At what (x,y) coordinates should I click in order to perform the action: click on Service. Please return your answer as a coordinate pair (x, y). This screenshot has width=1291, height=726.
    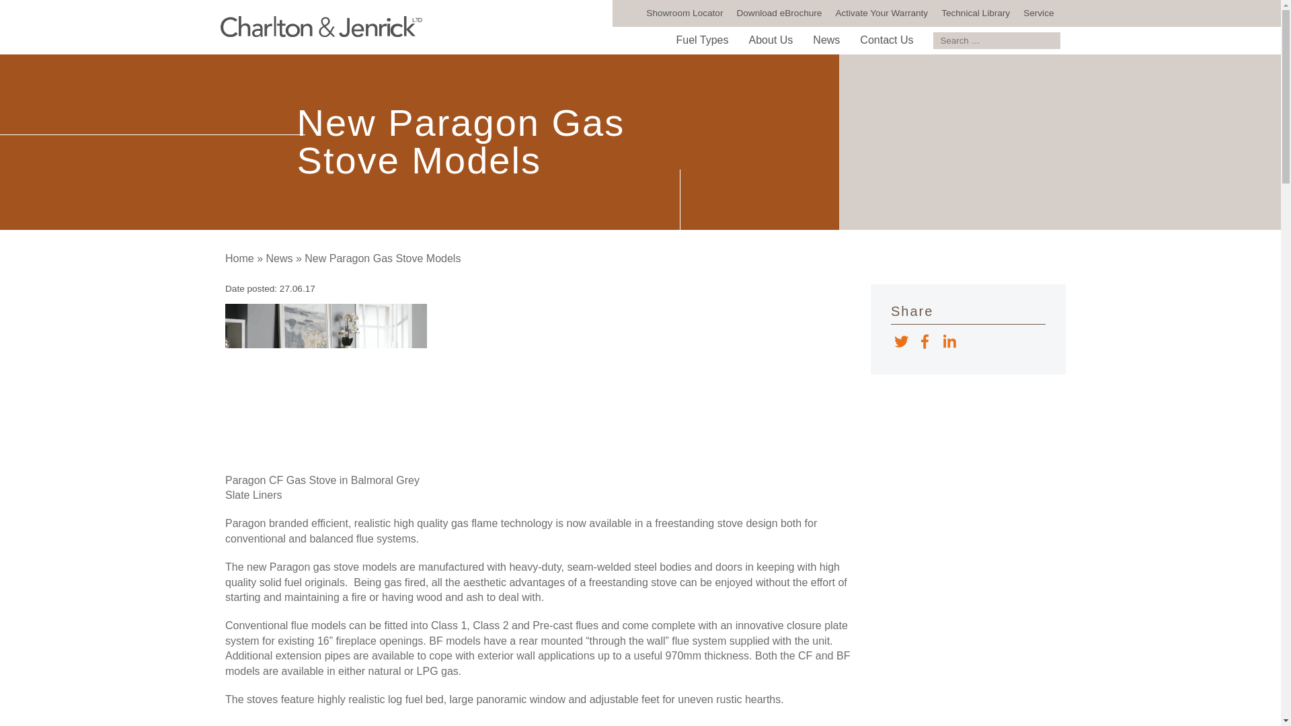
    Looking at the image, I should click on (1038, 13).